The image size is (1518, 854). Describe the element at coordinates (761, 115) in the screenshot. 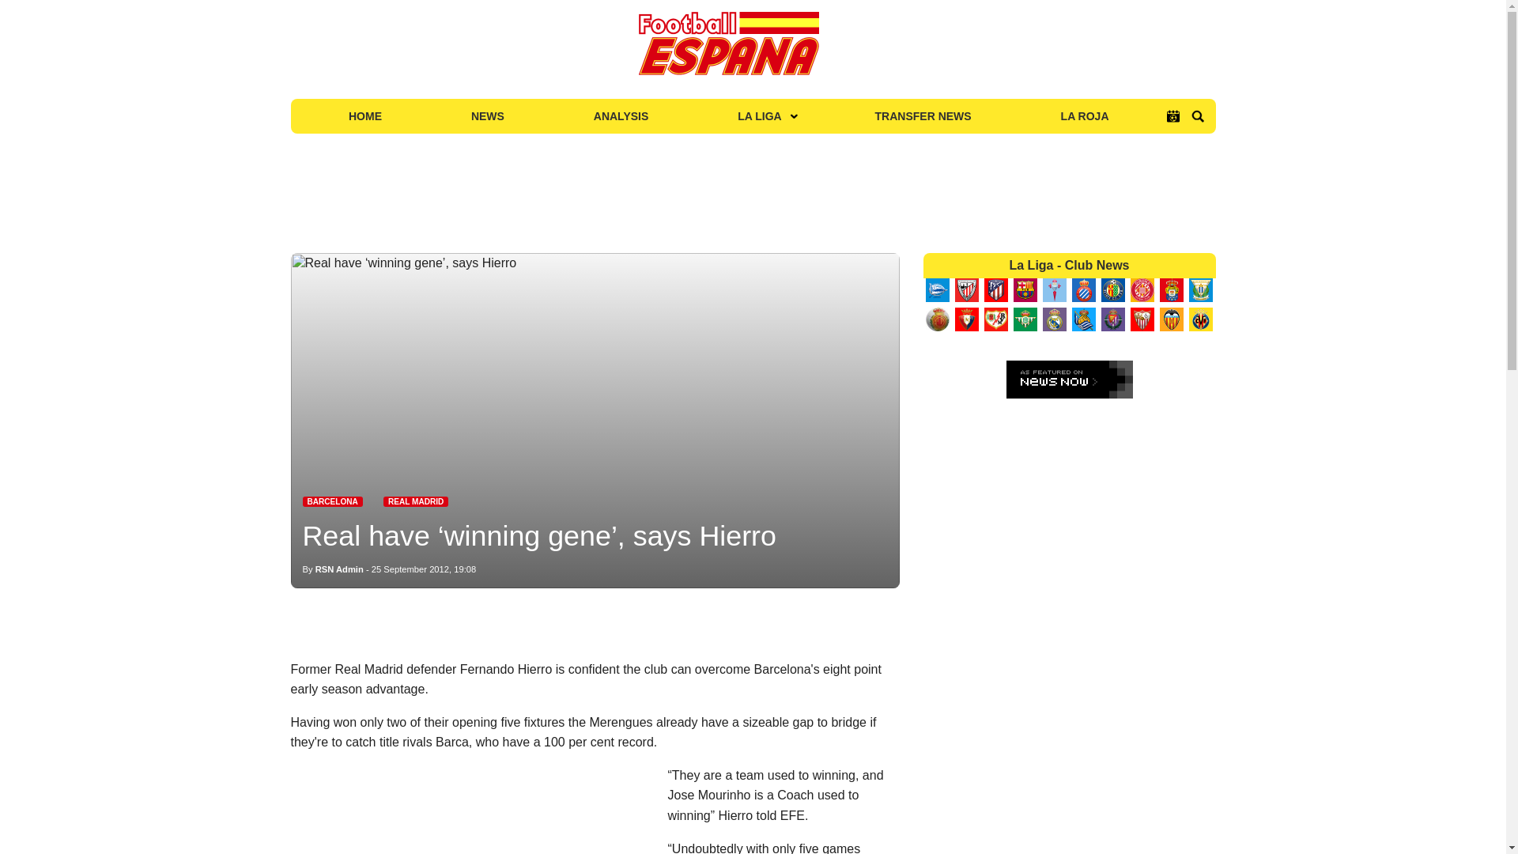

I see `LA LIGA` at that location.